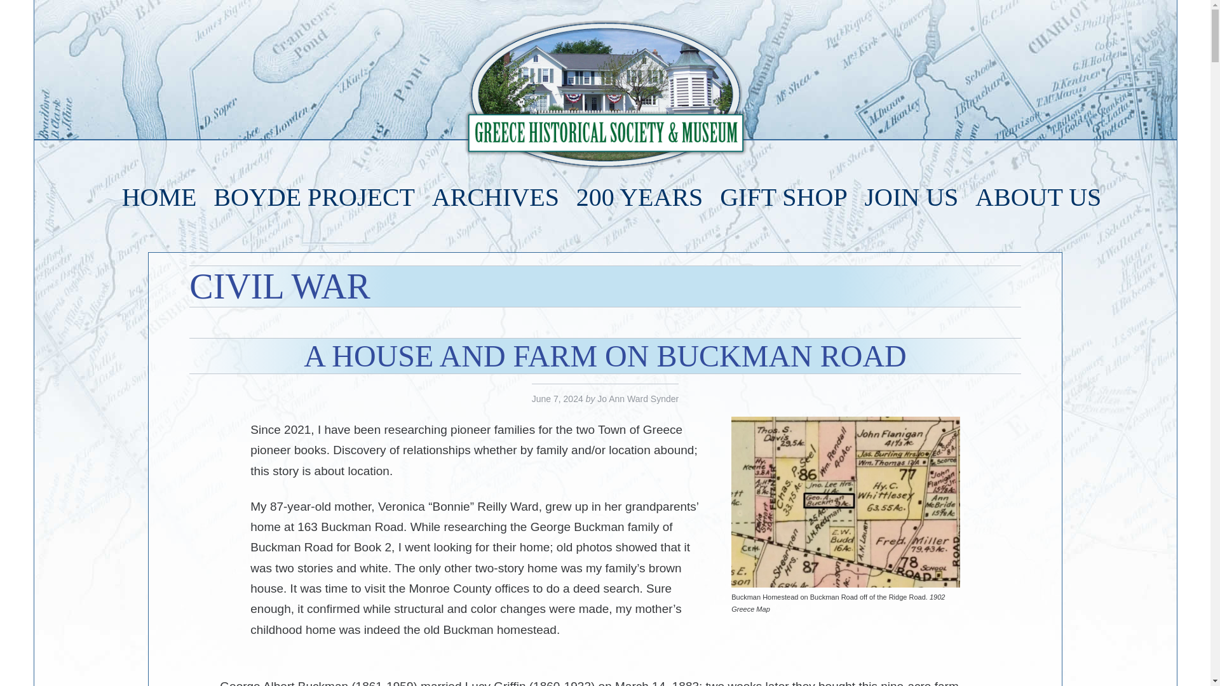 The image size is (1220, 686). Describe the element at coordinates (638, 399) in the screenshot. I see `Jo Ann Ward Synder` at that location.